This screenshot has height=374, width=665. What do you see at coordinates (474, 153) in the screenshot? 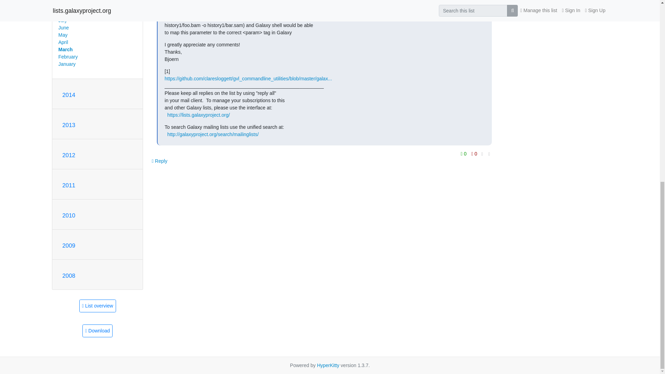
I see `You must be logged-in to vote.` at bounding box center [474, 153].